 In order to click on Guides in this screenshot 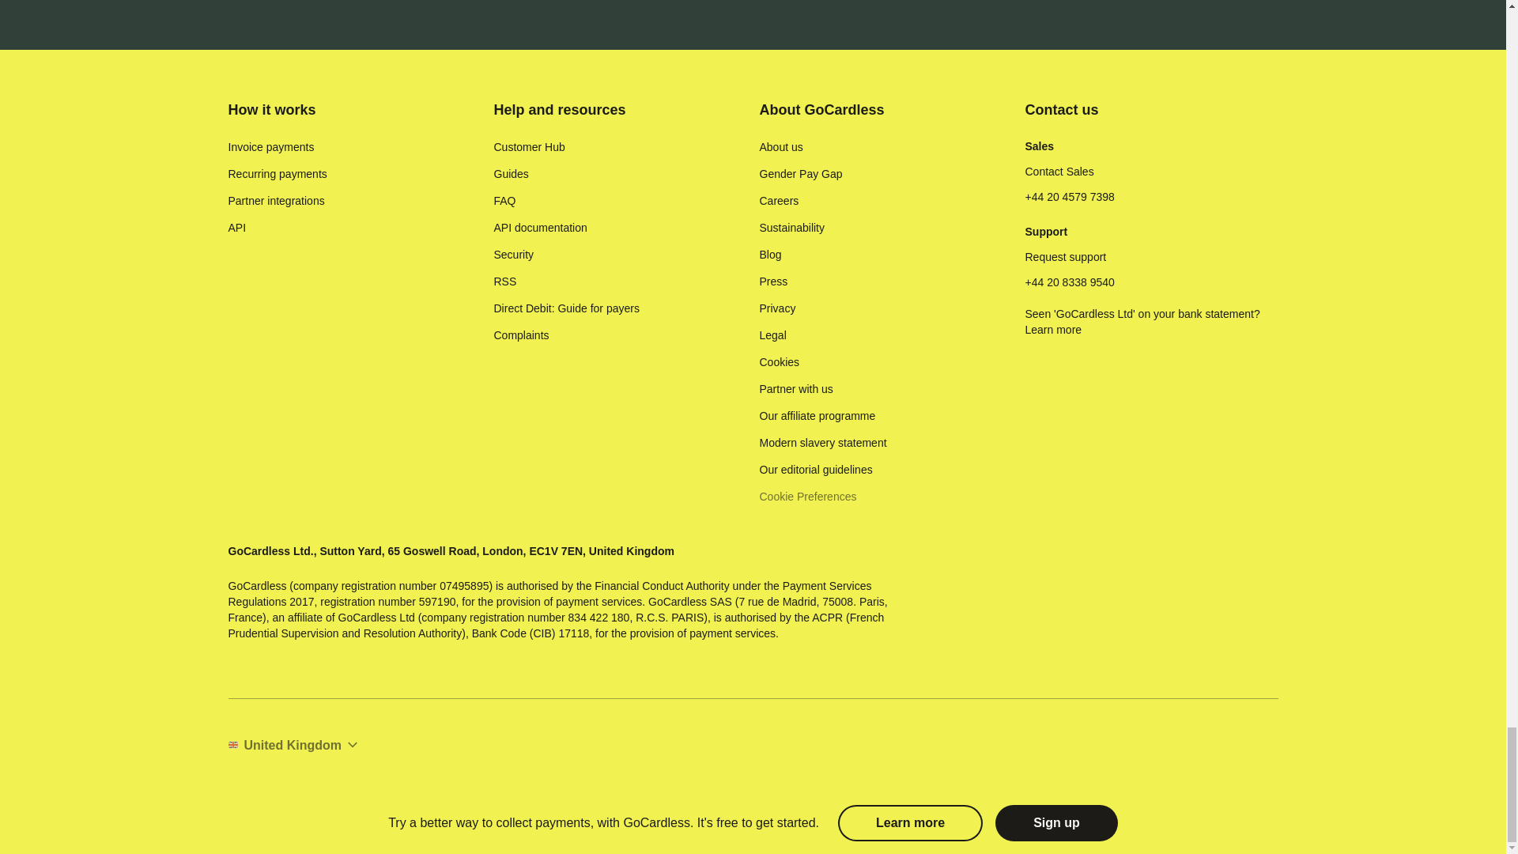, I will do `click(511, 174)`.